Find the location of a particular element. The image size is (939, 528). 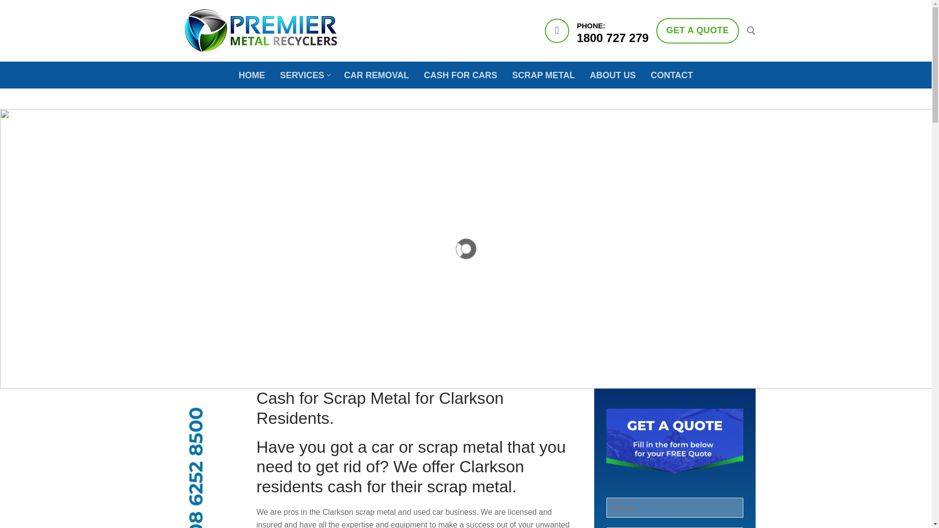

SCRAP METAL is located at coordinates (304, 74).